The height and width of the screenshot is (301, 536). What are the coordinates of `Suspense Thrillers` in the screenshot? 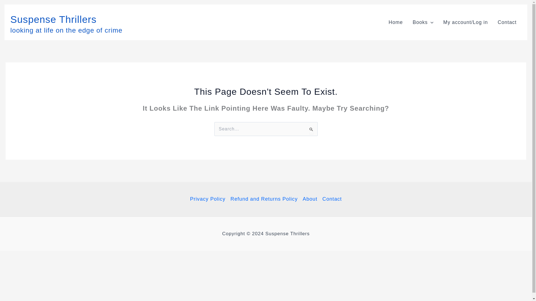 It's located at (53, 19).